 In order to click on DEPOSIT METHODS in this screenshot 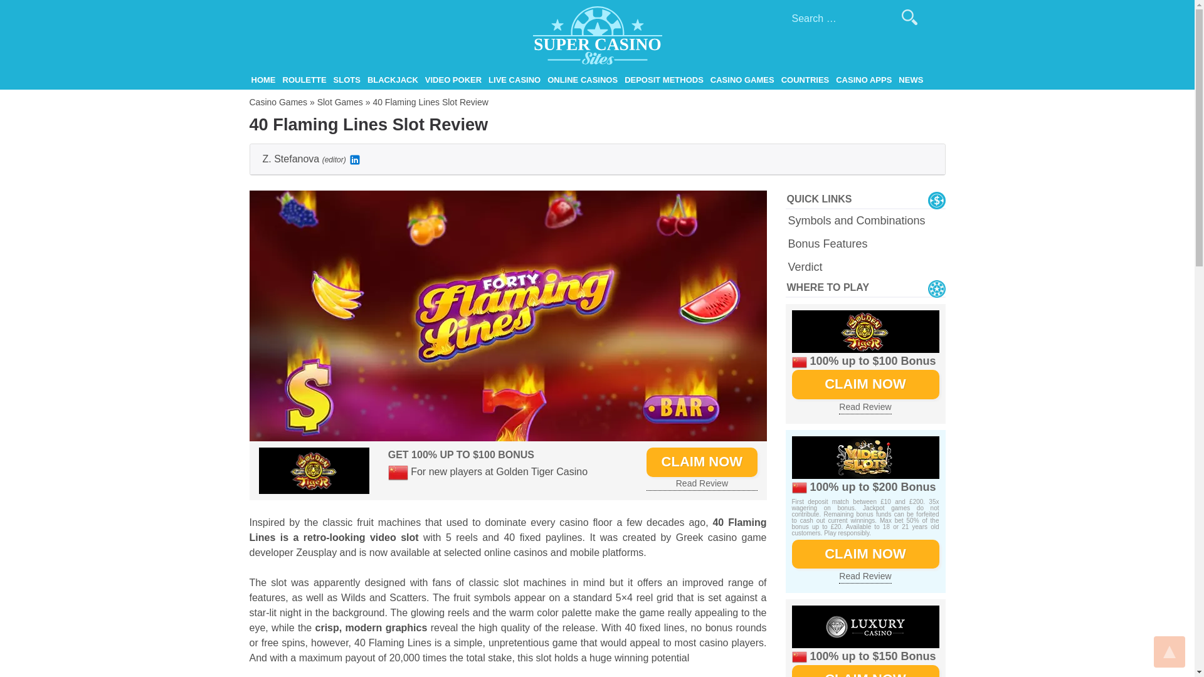, I will do `click(663, 80)`.